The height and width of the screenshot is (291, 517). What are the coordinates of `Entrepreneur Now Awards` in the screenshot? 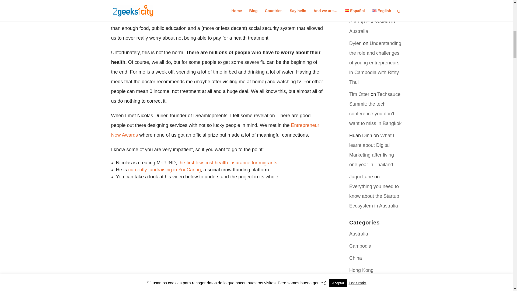 It's located at (215, 130).